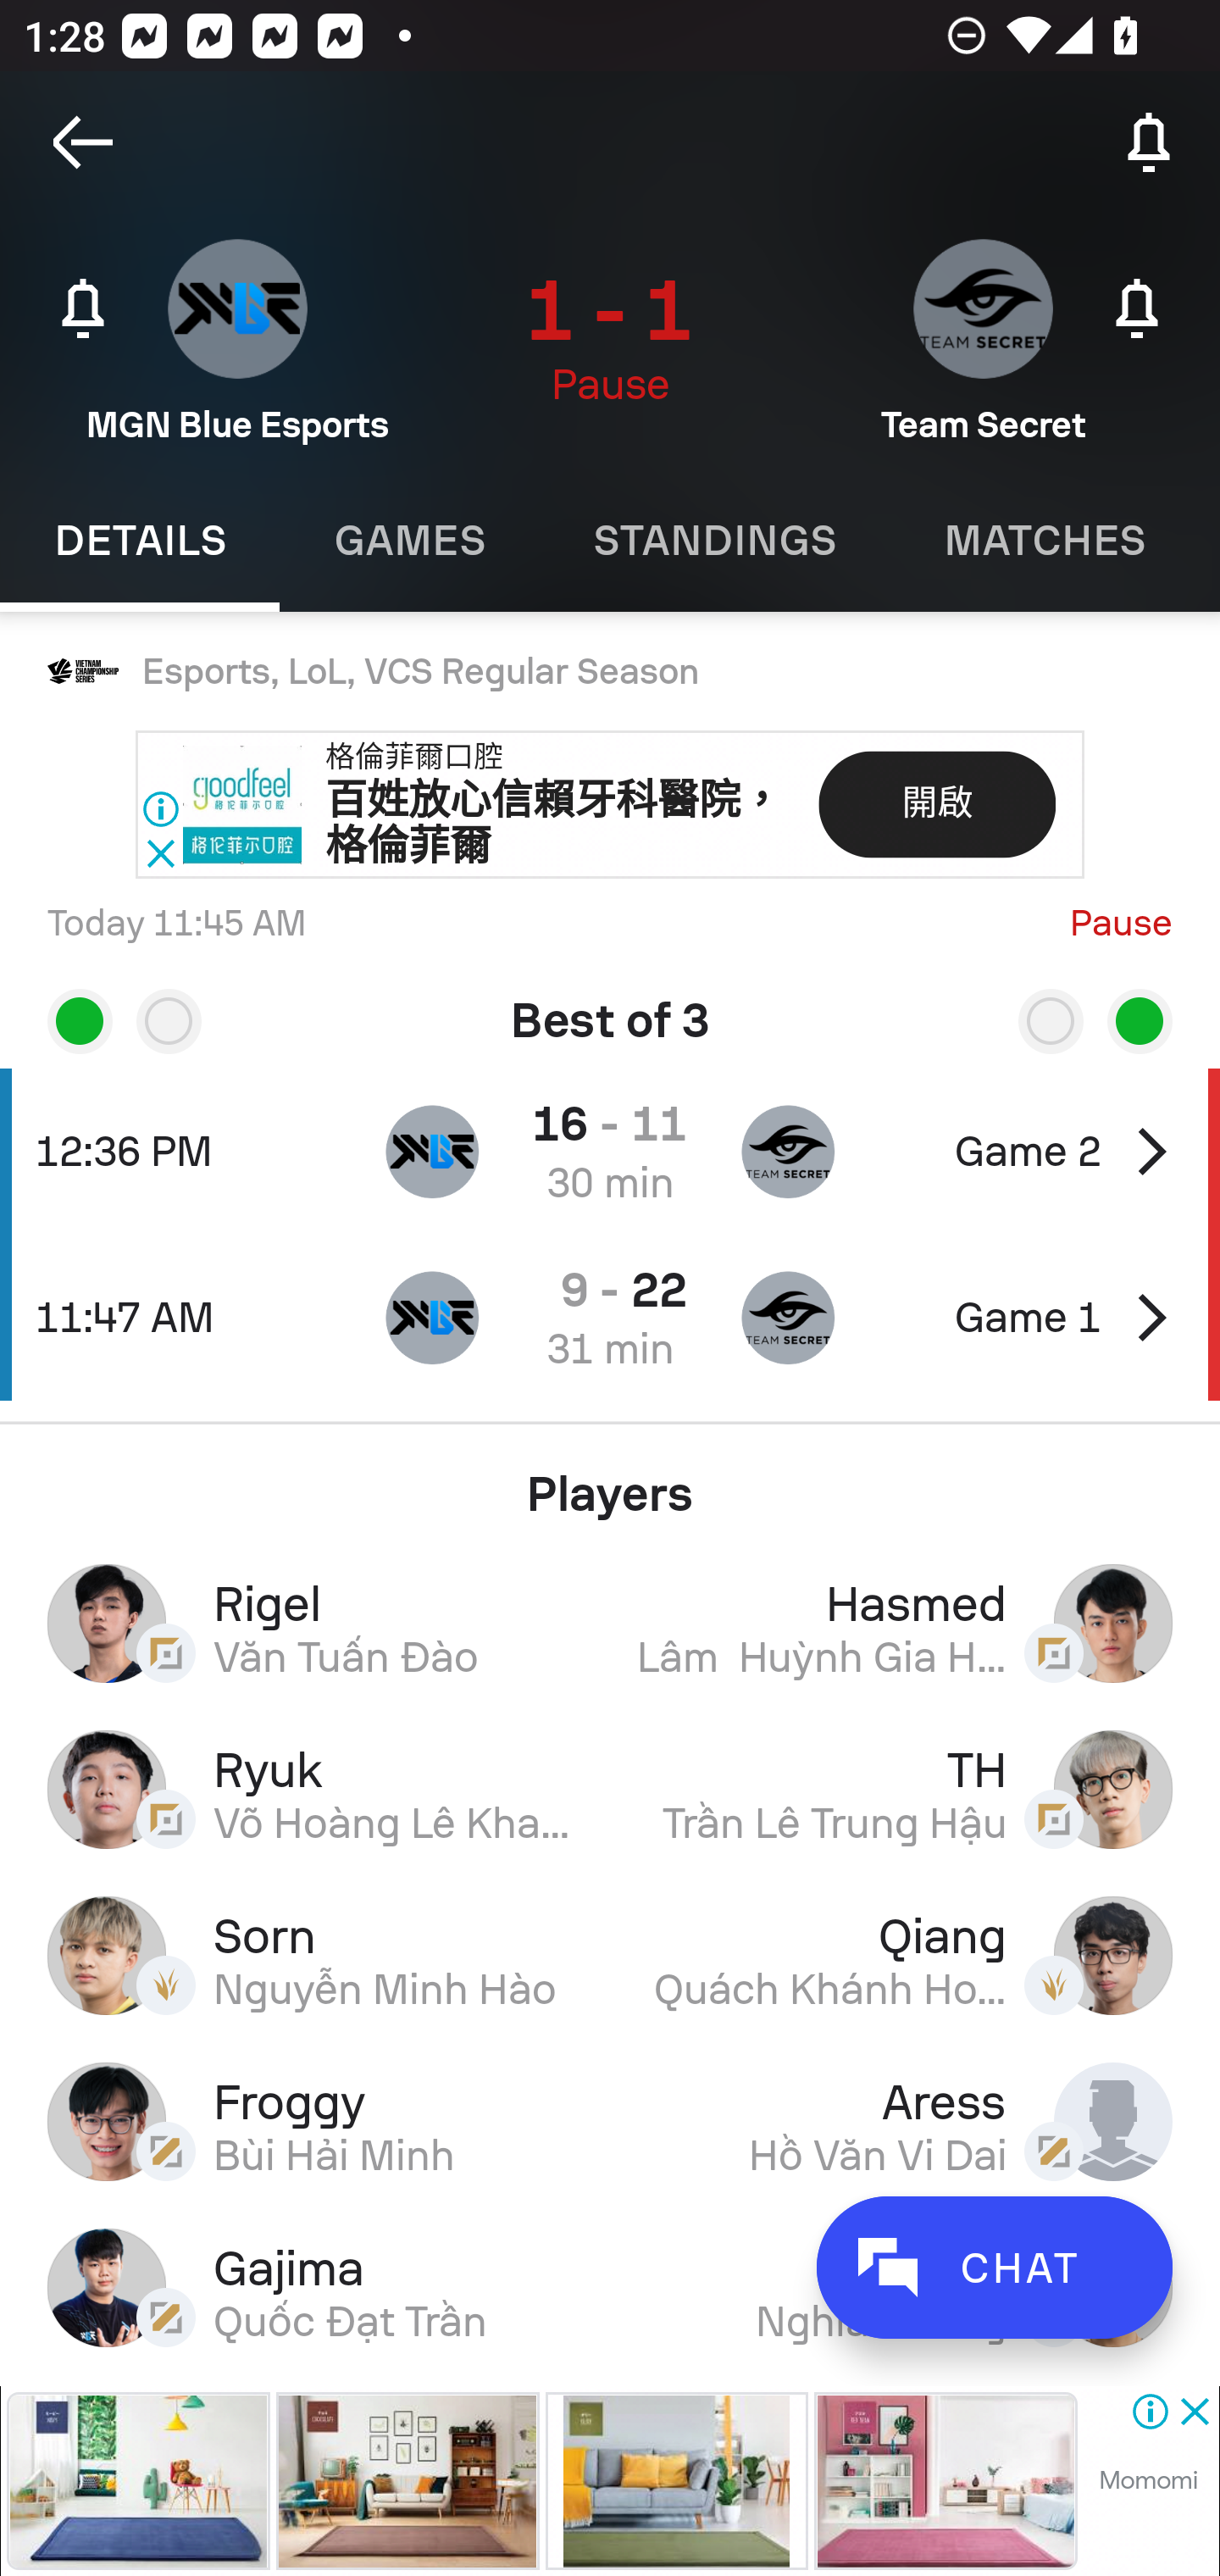  What do you see at coordinates (408, 541) in the screenshot?
I see `Games GAMES` at bounding box center [408, 541].